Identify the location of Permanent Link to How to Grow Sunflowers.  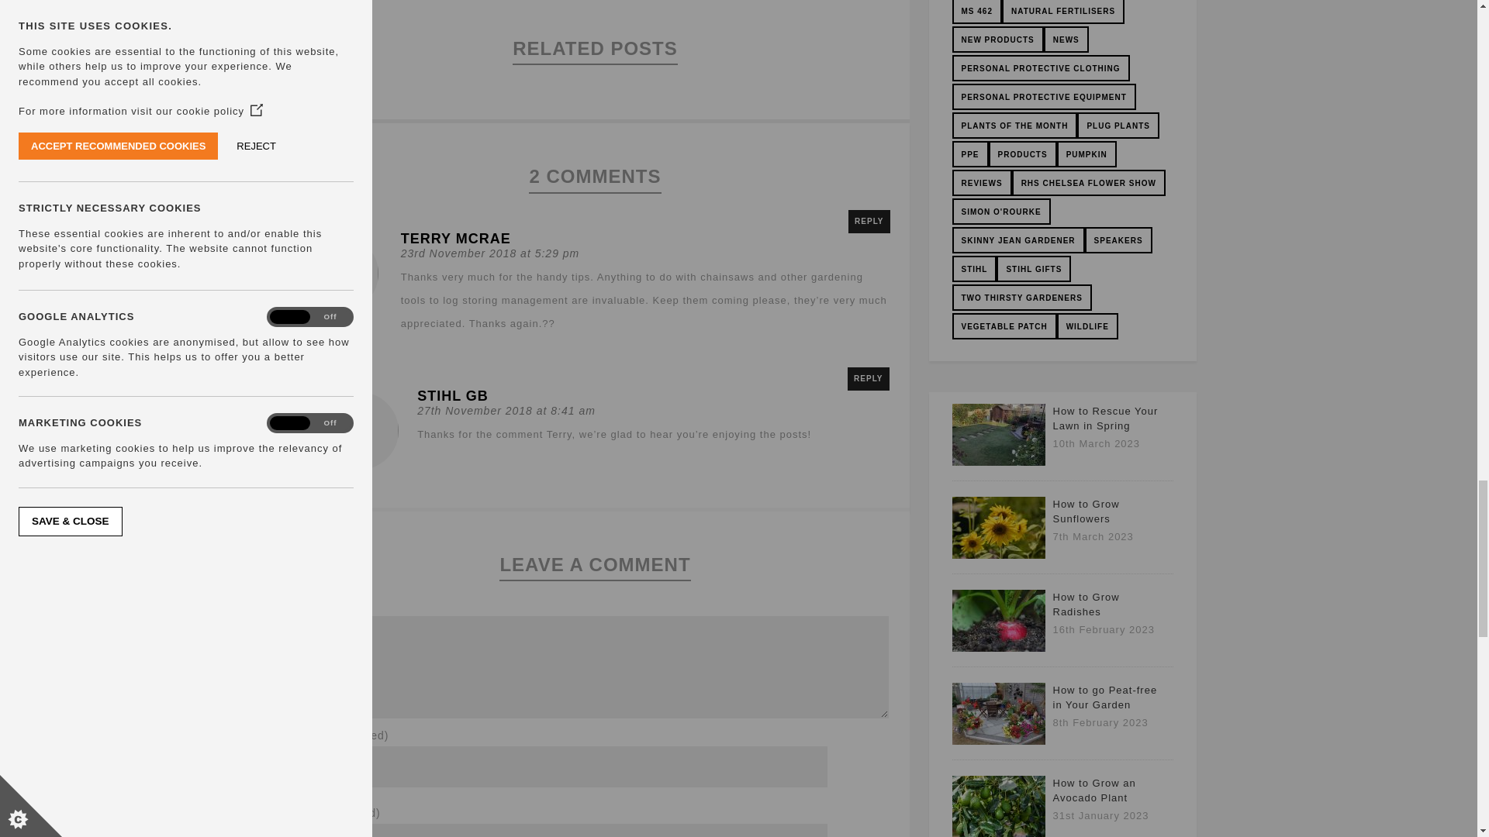
(999, 555).